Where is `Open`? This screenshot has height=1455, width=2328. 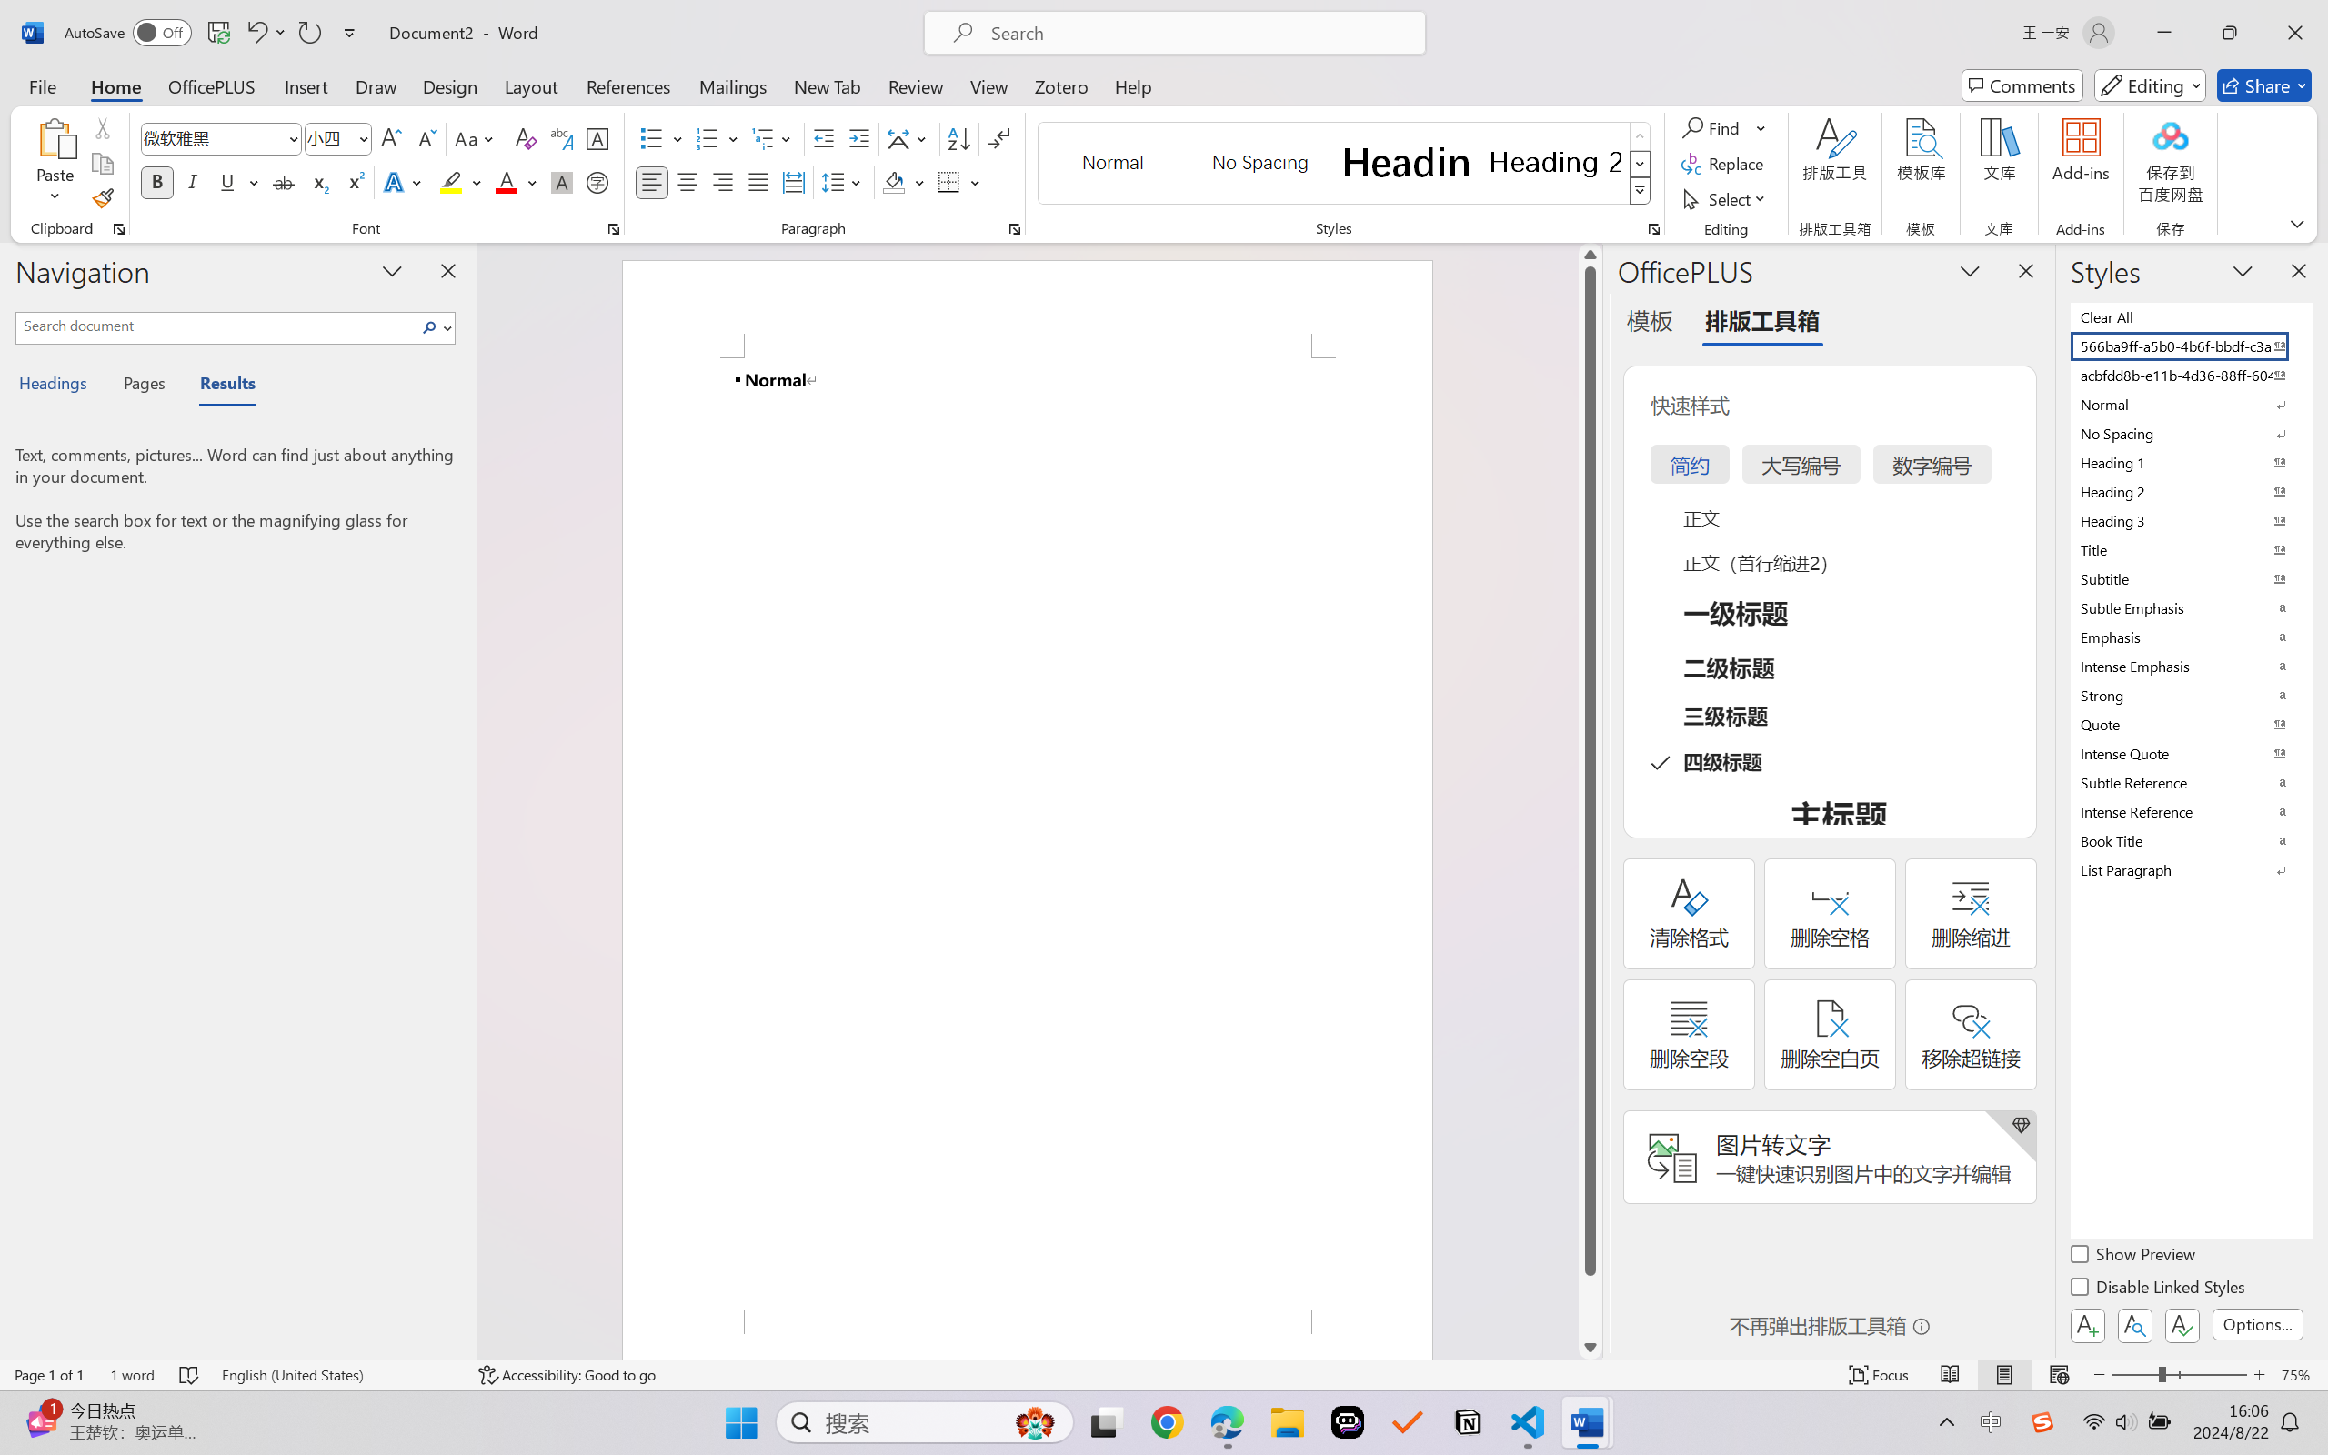
Open is located at coordinates (362, 138).